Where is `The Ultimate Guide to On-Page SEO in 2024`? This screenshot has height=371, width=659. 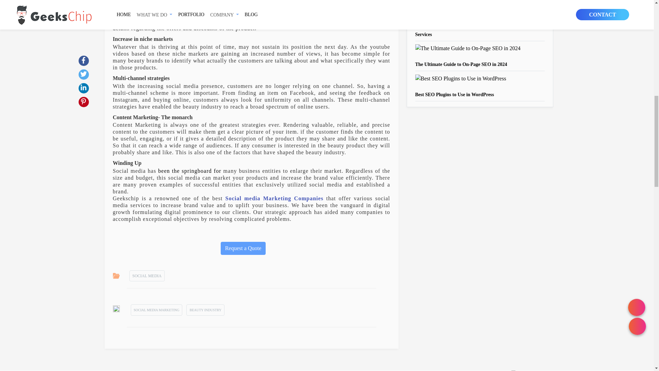
The Ultimate Guide to On-Page SEO in 2024 is located at coordinates (461, 65).